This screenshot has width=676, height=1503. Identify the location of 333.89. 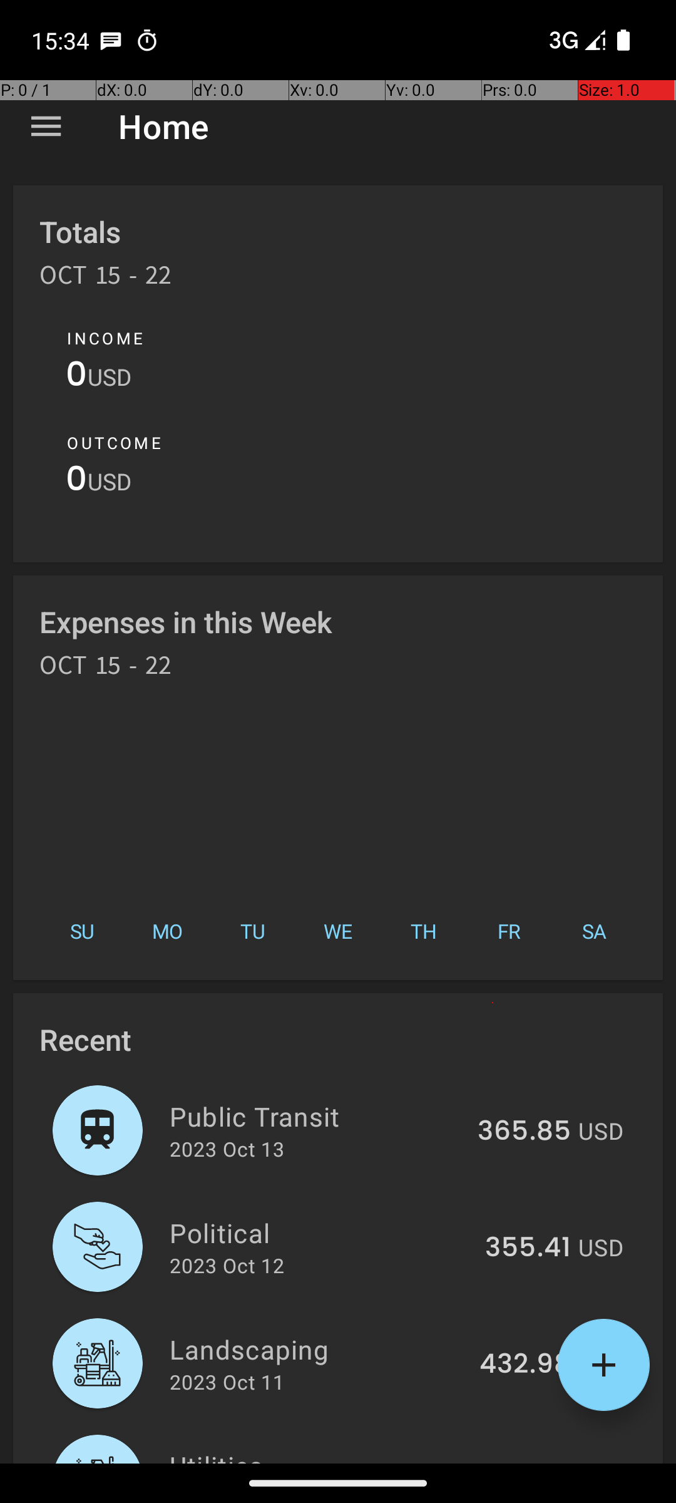
(526, 1462).